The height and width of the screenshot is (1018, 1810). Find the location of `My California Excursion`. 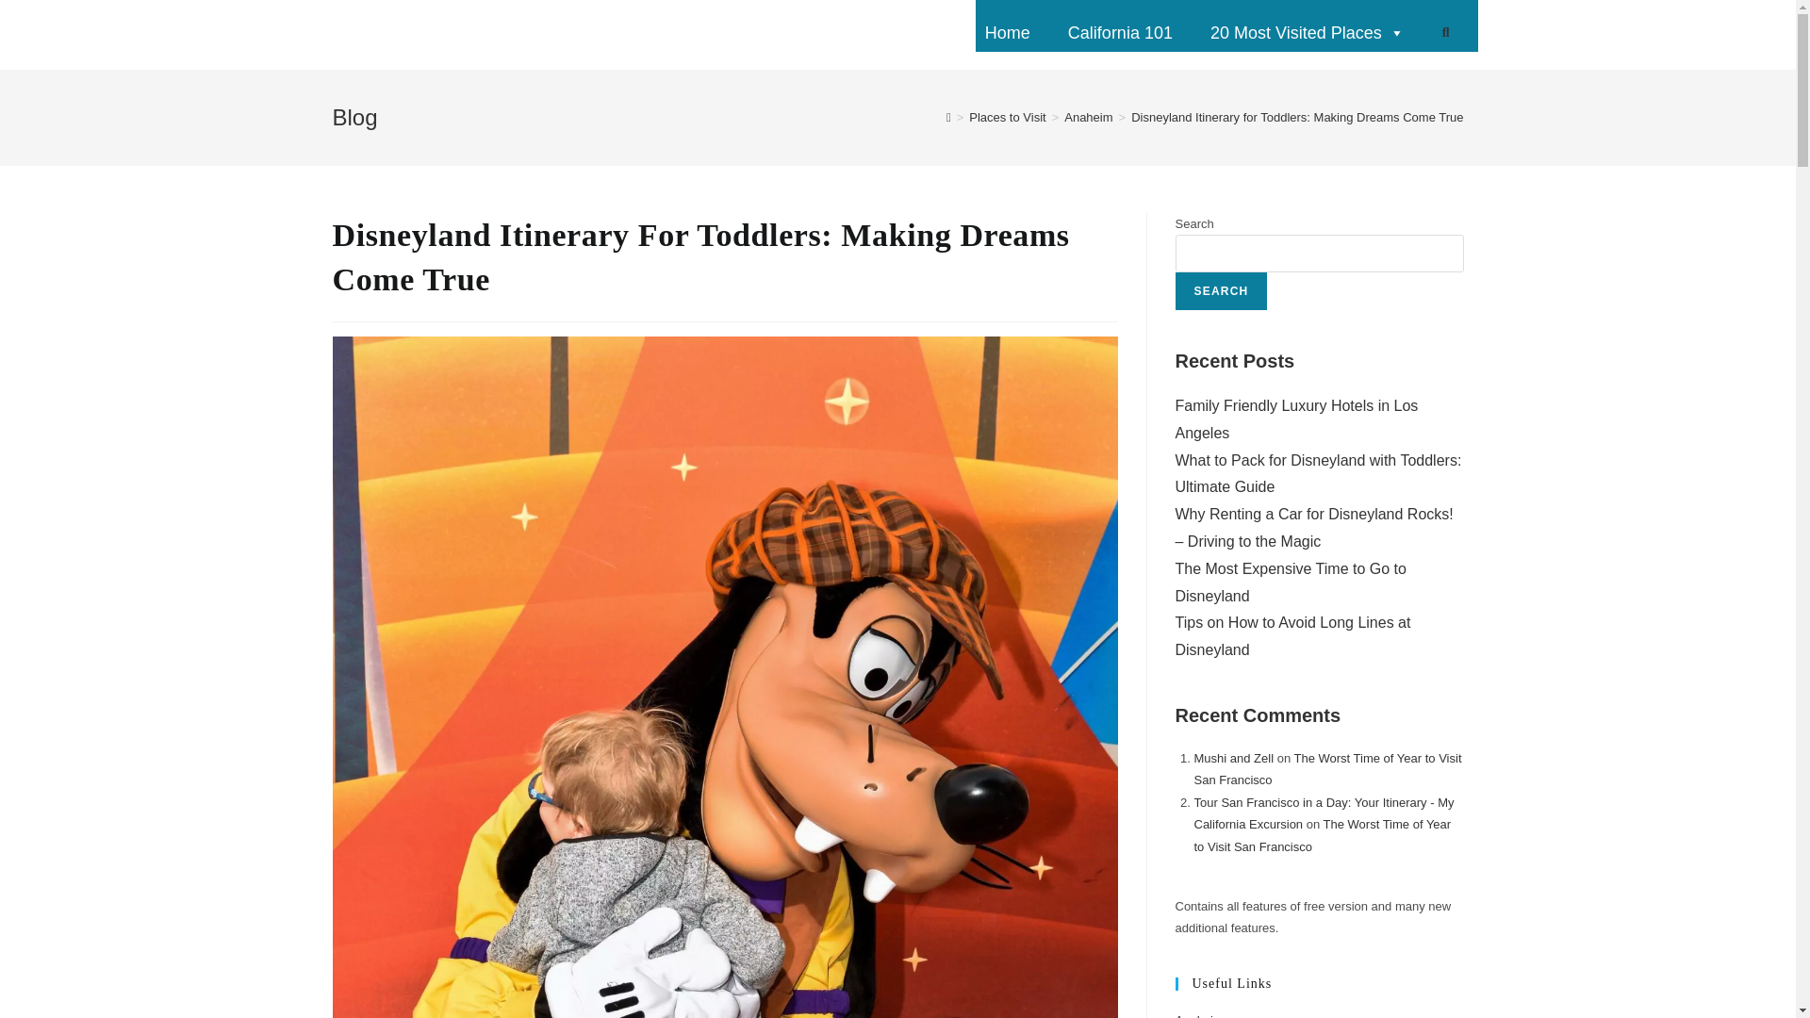

My California Excursion is located at coordinates (451, 34).